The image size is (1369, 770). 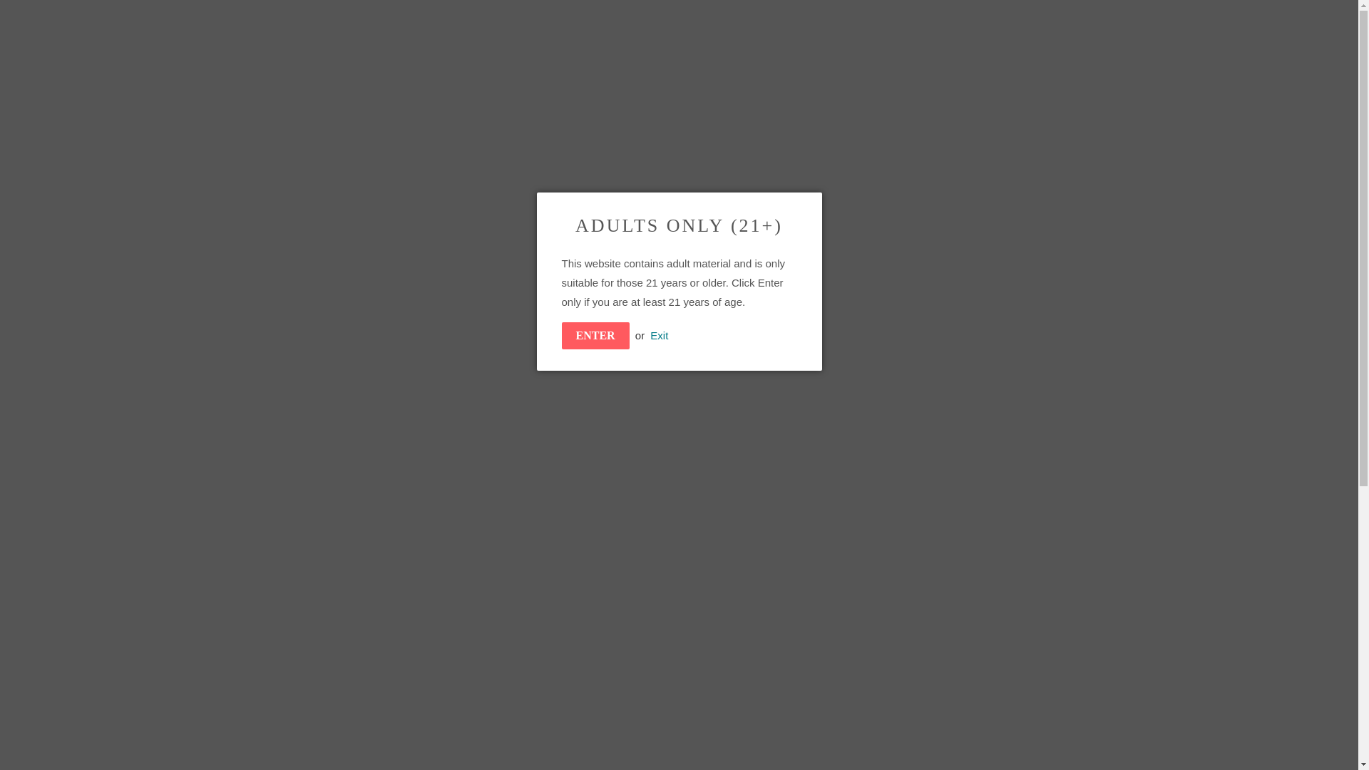 What do you see at coordinates (1030, 19) in the screenshot?
I see `SIGN IN` at bounding box center [1030, 19].